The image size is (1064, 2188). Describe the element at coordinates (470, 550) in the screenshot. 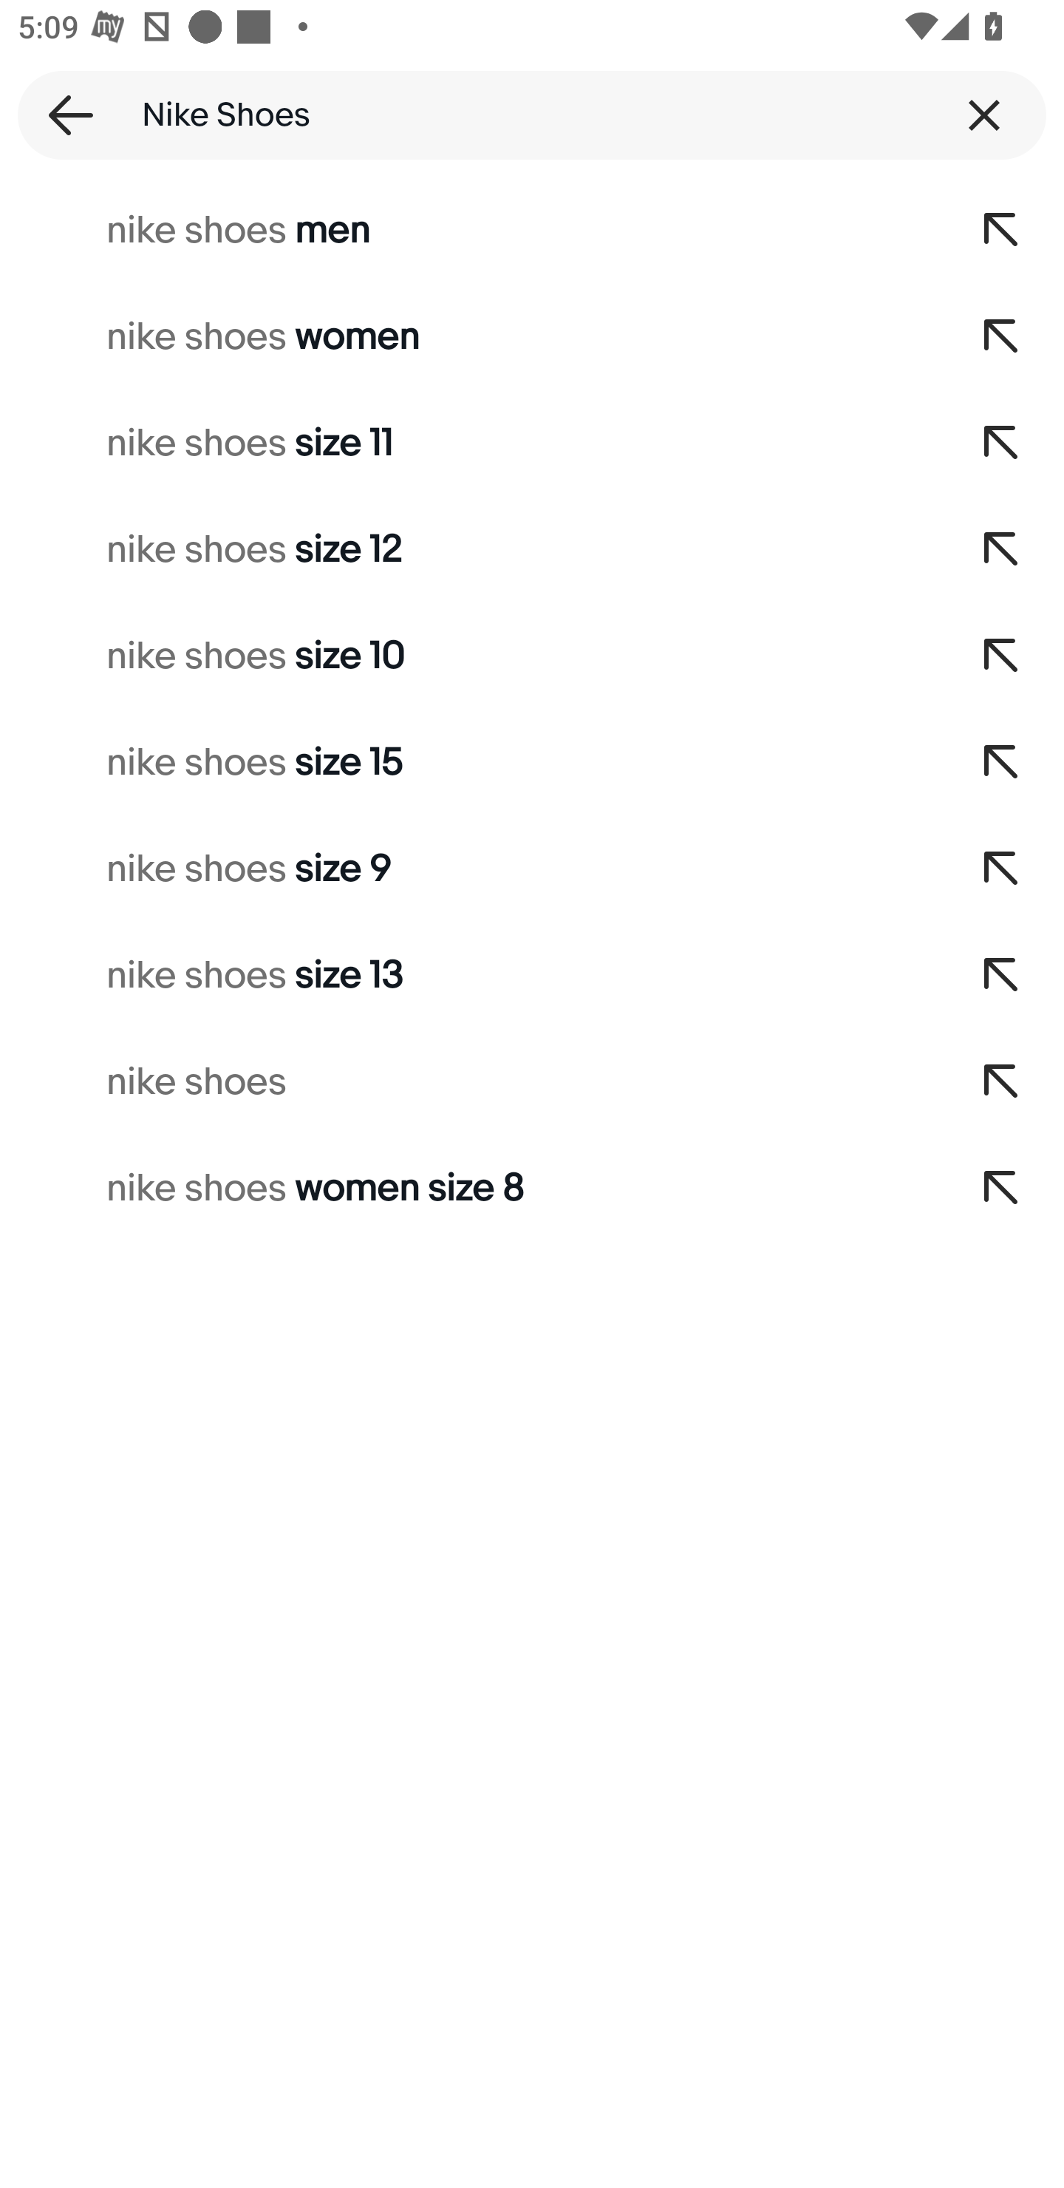

I see `nike shoes size 12` at that location.